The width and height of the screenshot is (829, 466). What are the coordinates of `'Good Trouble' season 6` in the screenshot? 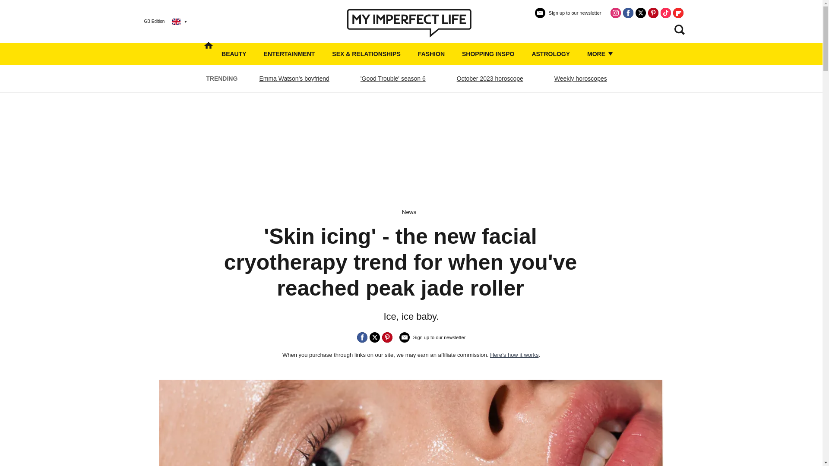 It's located at (393, 79).